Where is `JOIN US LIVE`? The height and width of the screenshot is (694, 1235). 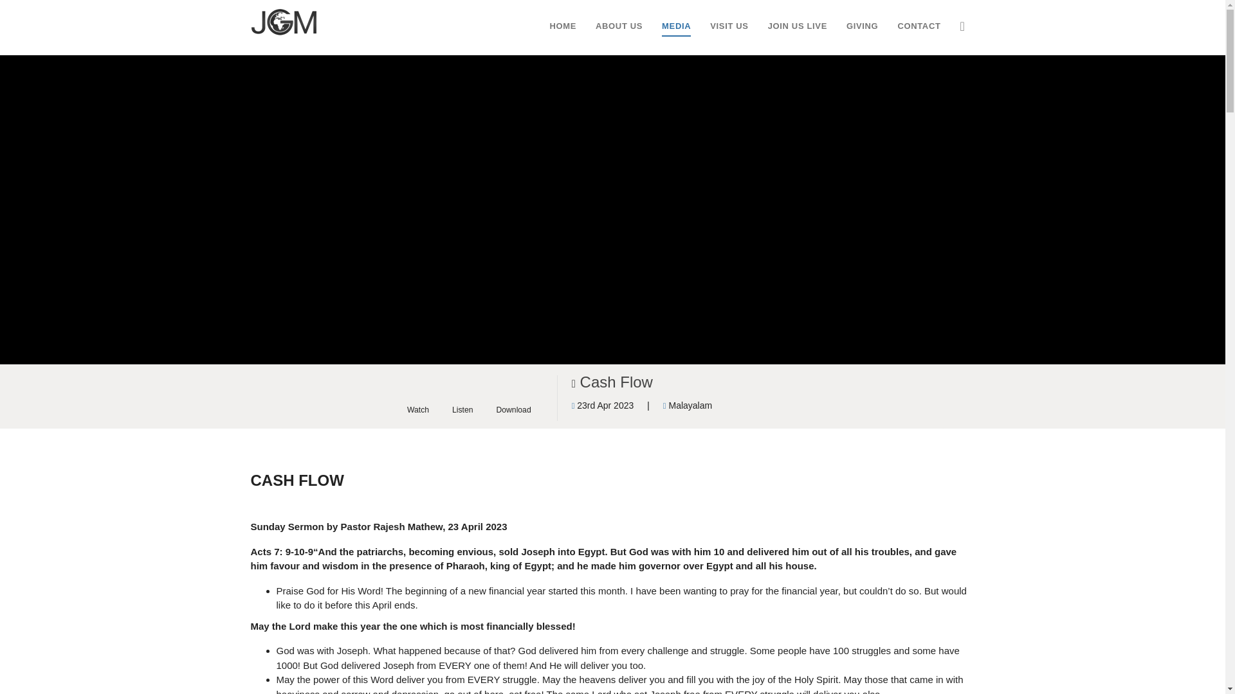
JOIN US LIVE is located at coordinates (798, 26).